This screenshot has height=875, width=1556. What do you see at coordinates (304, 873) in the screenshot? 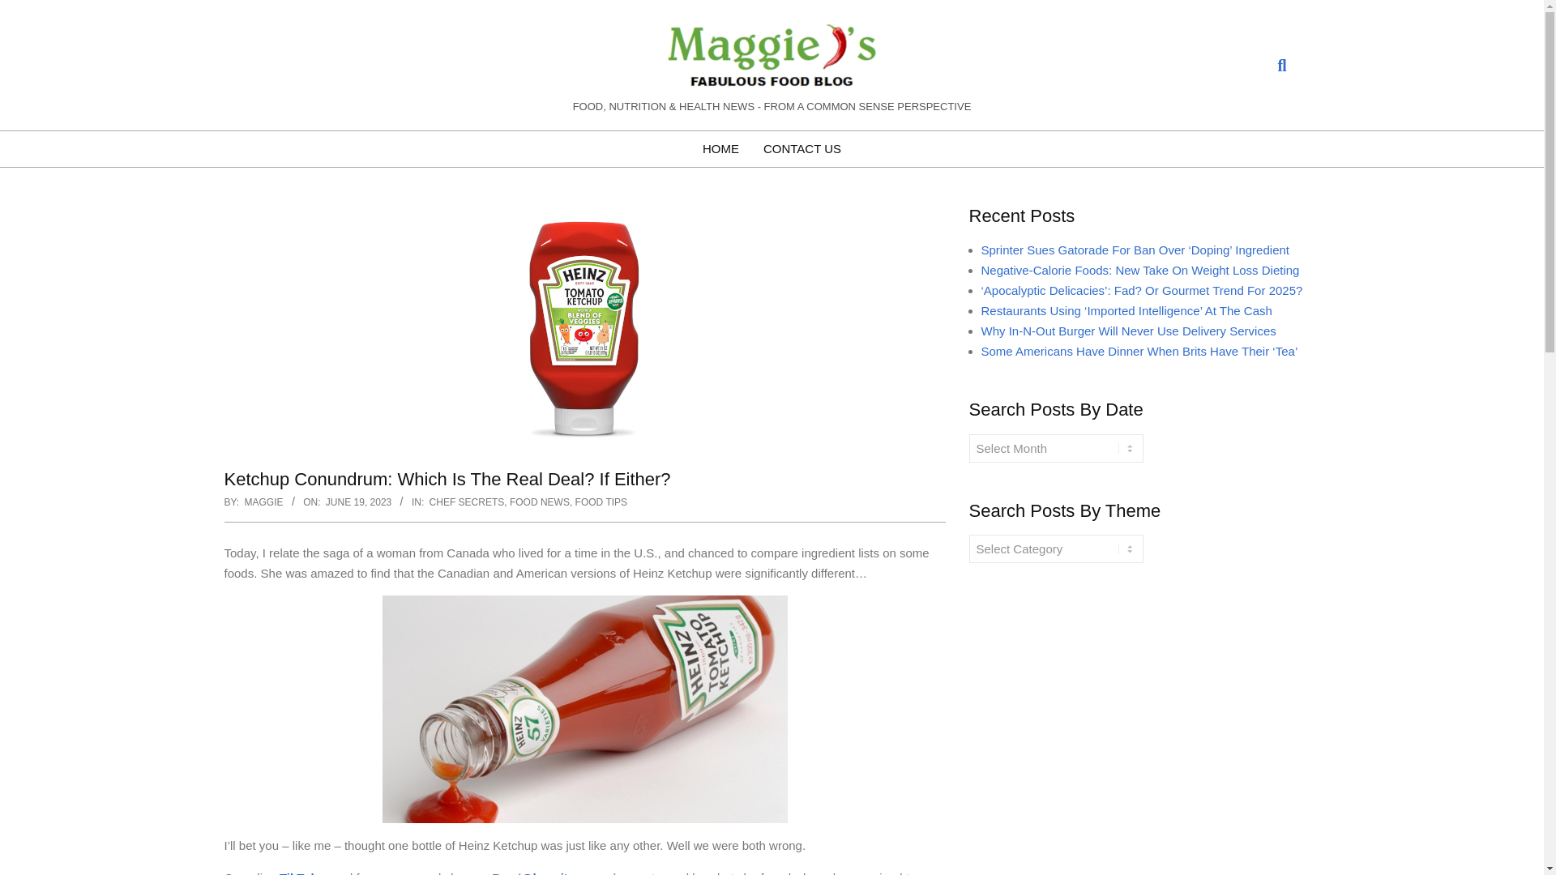
I see `TikToker` at bounding box center [304, 873].